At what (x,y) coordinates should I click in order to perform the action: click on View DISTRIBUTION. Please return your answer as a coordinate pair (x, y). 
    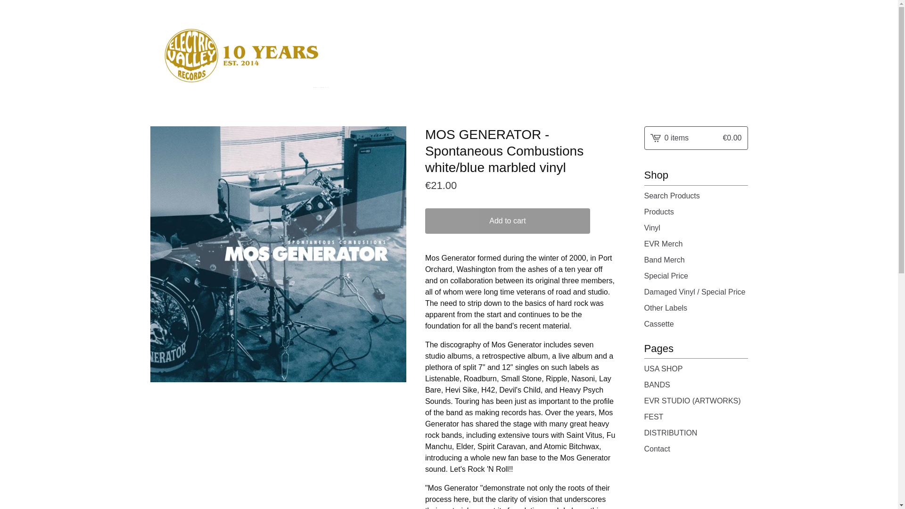
    Looking at the image, I should click on (695, 433).